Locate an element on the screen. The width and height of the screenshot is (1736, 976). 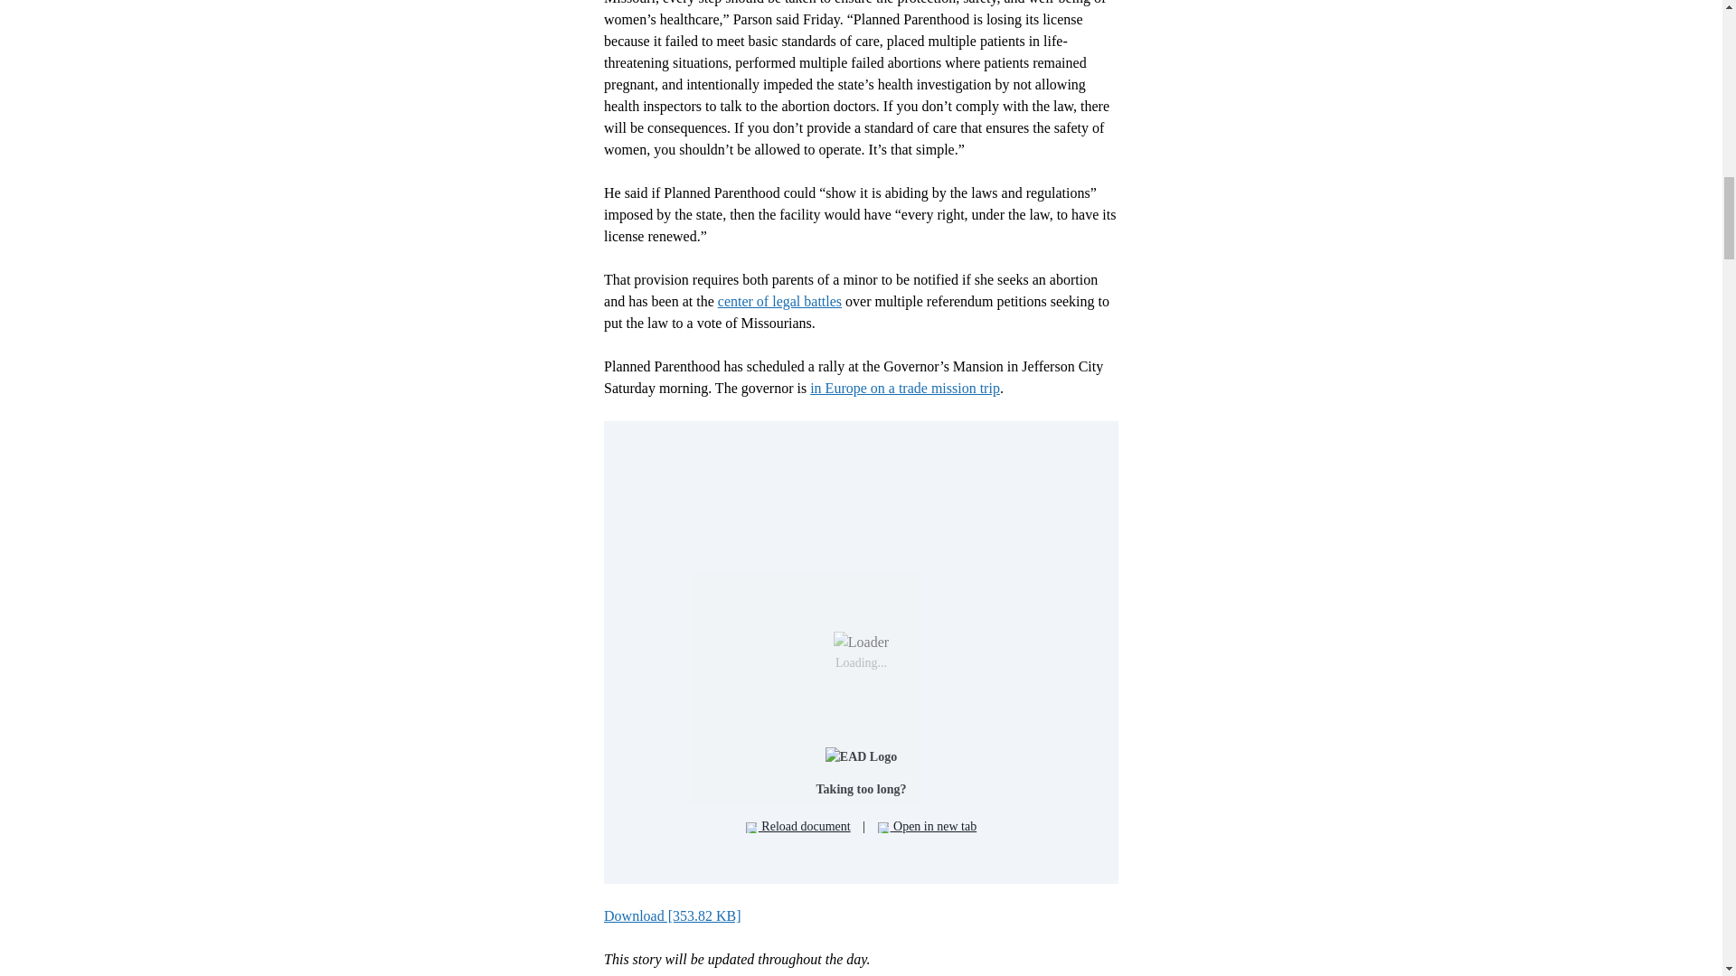
center of legal battles is located at coordinates (779, 302).